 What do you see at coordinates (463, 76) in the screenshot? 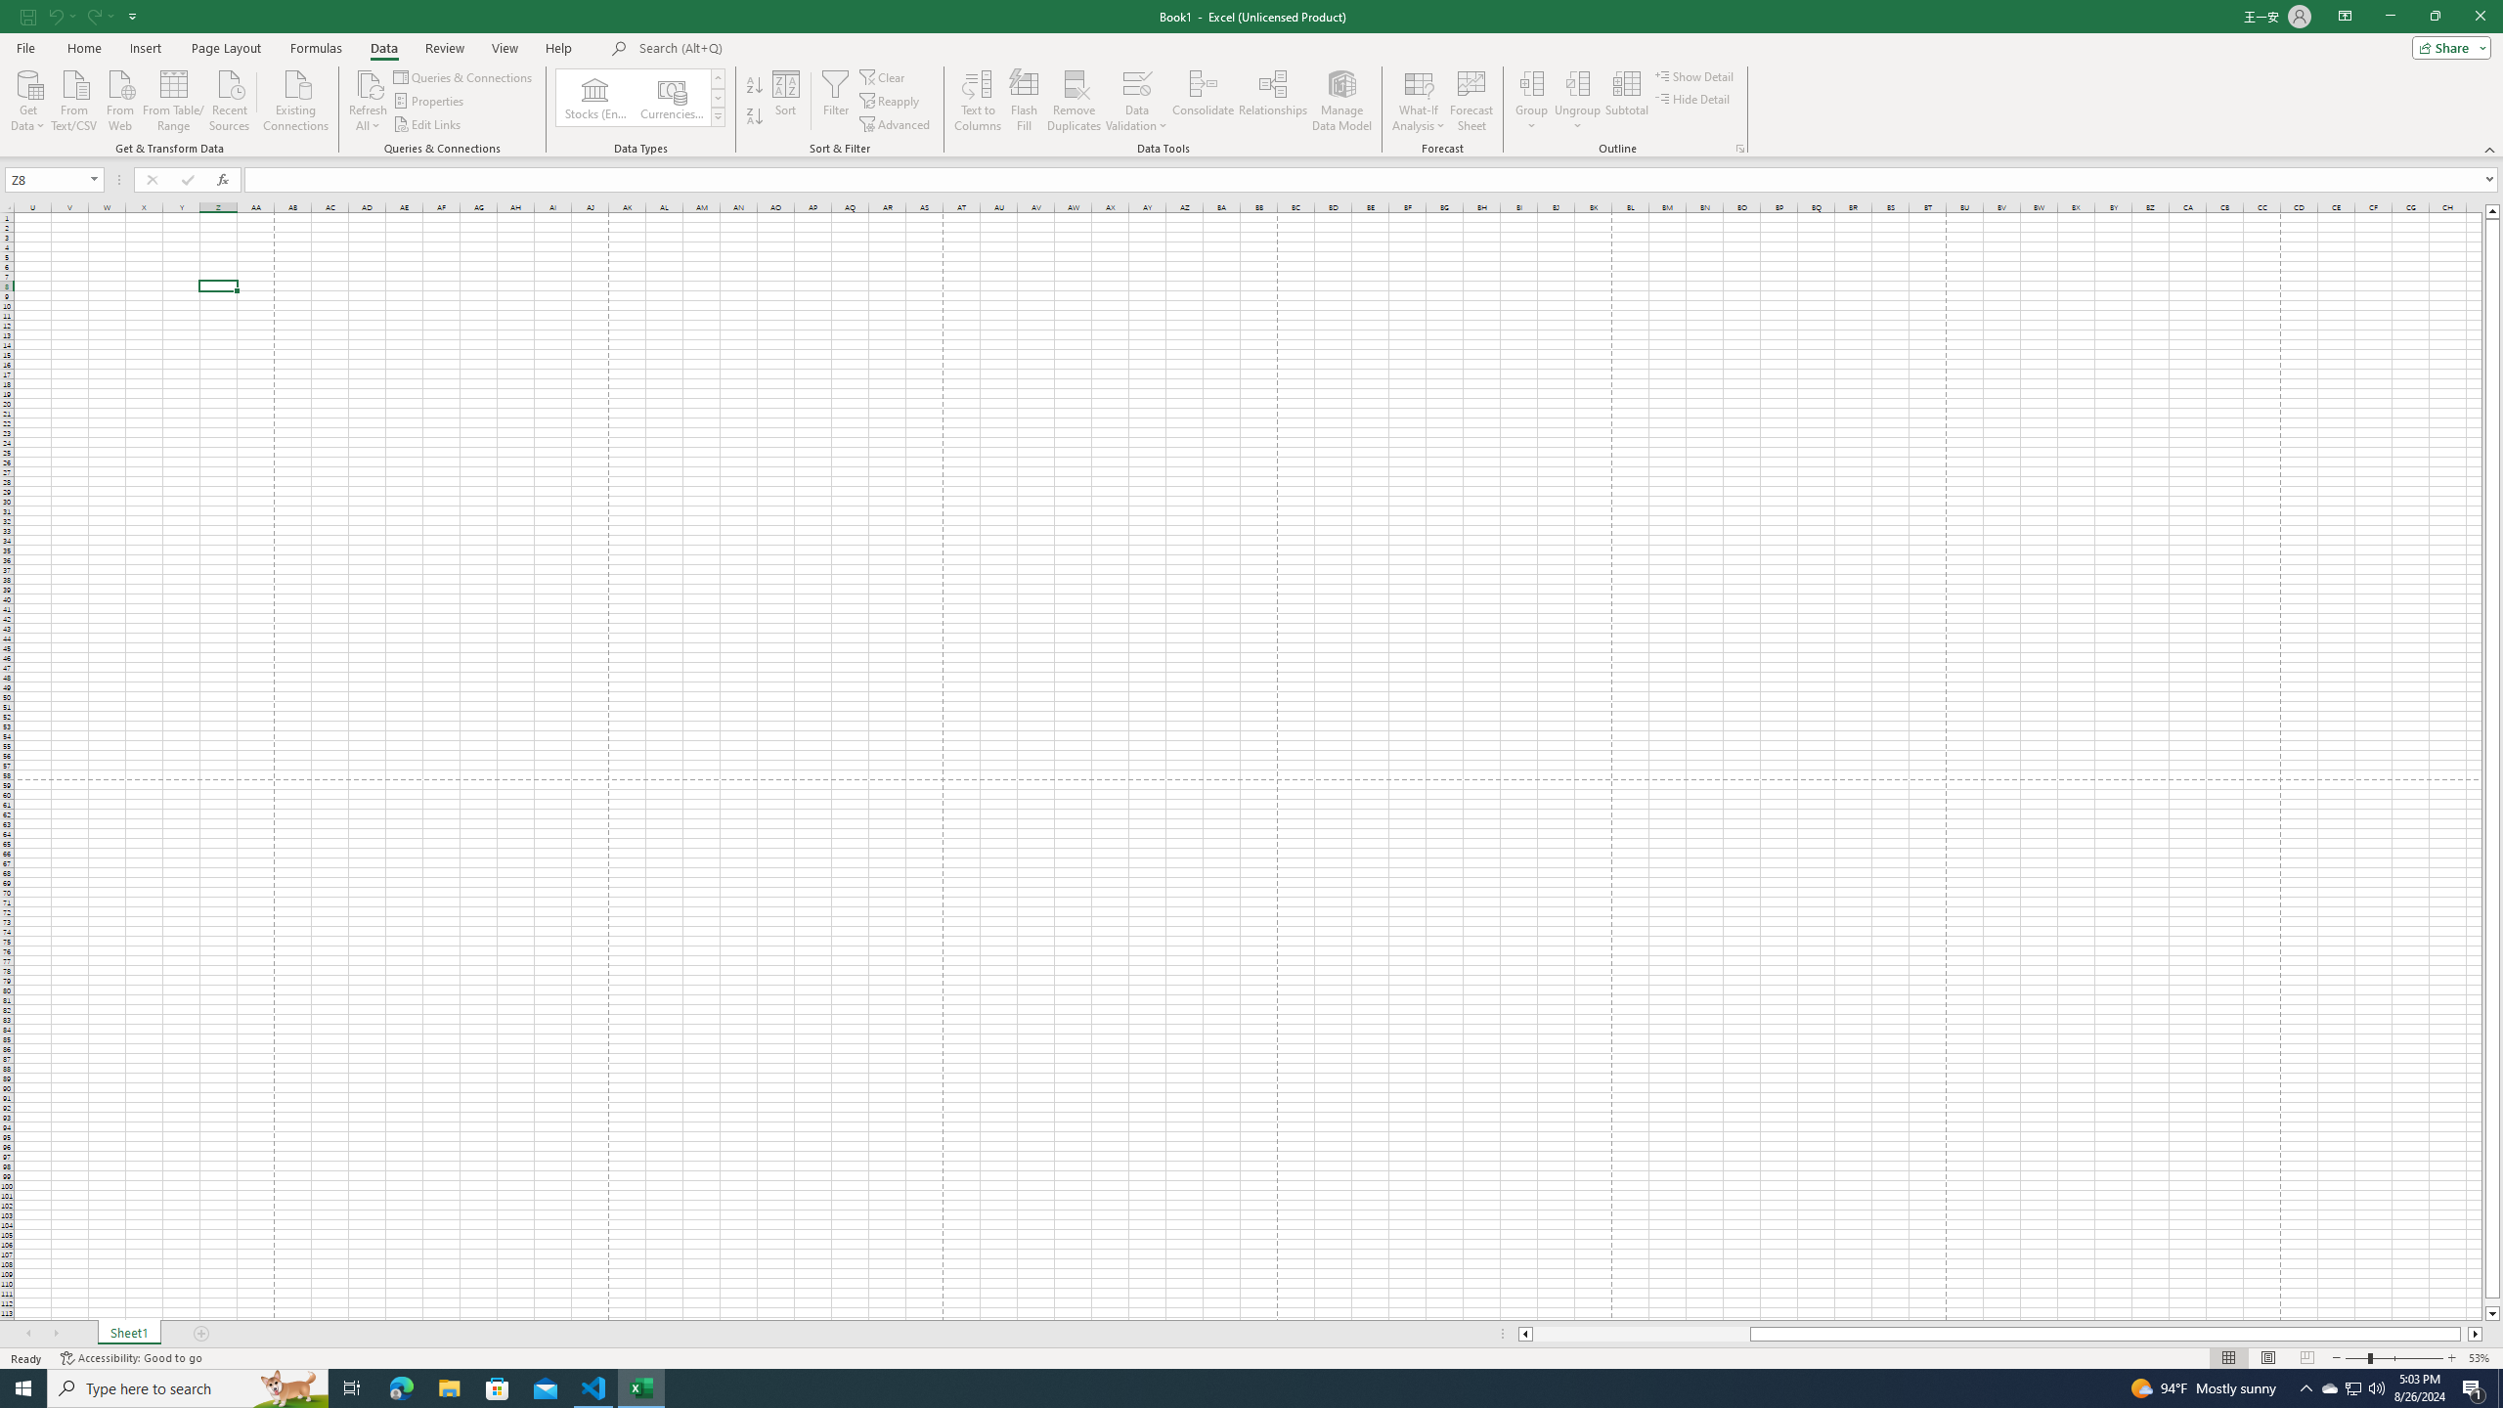
I see `Queries & Connections` at bounding box center [463, 76].